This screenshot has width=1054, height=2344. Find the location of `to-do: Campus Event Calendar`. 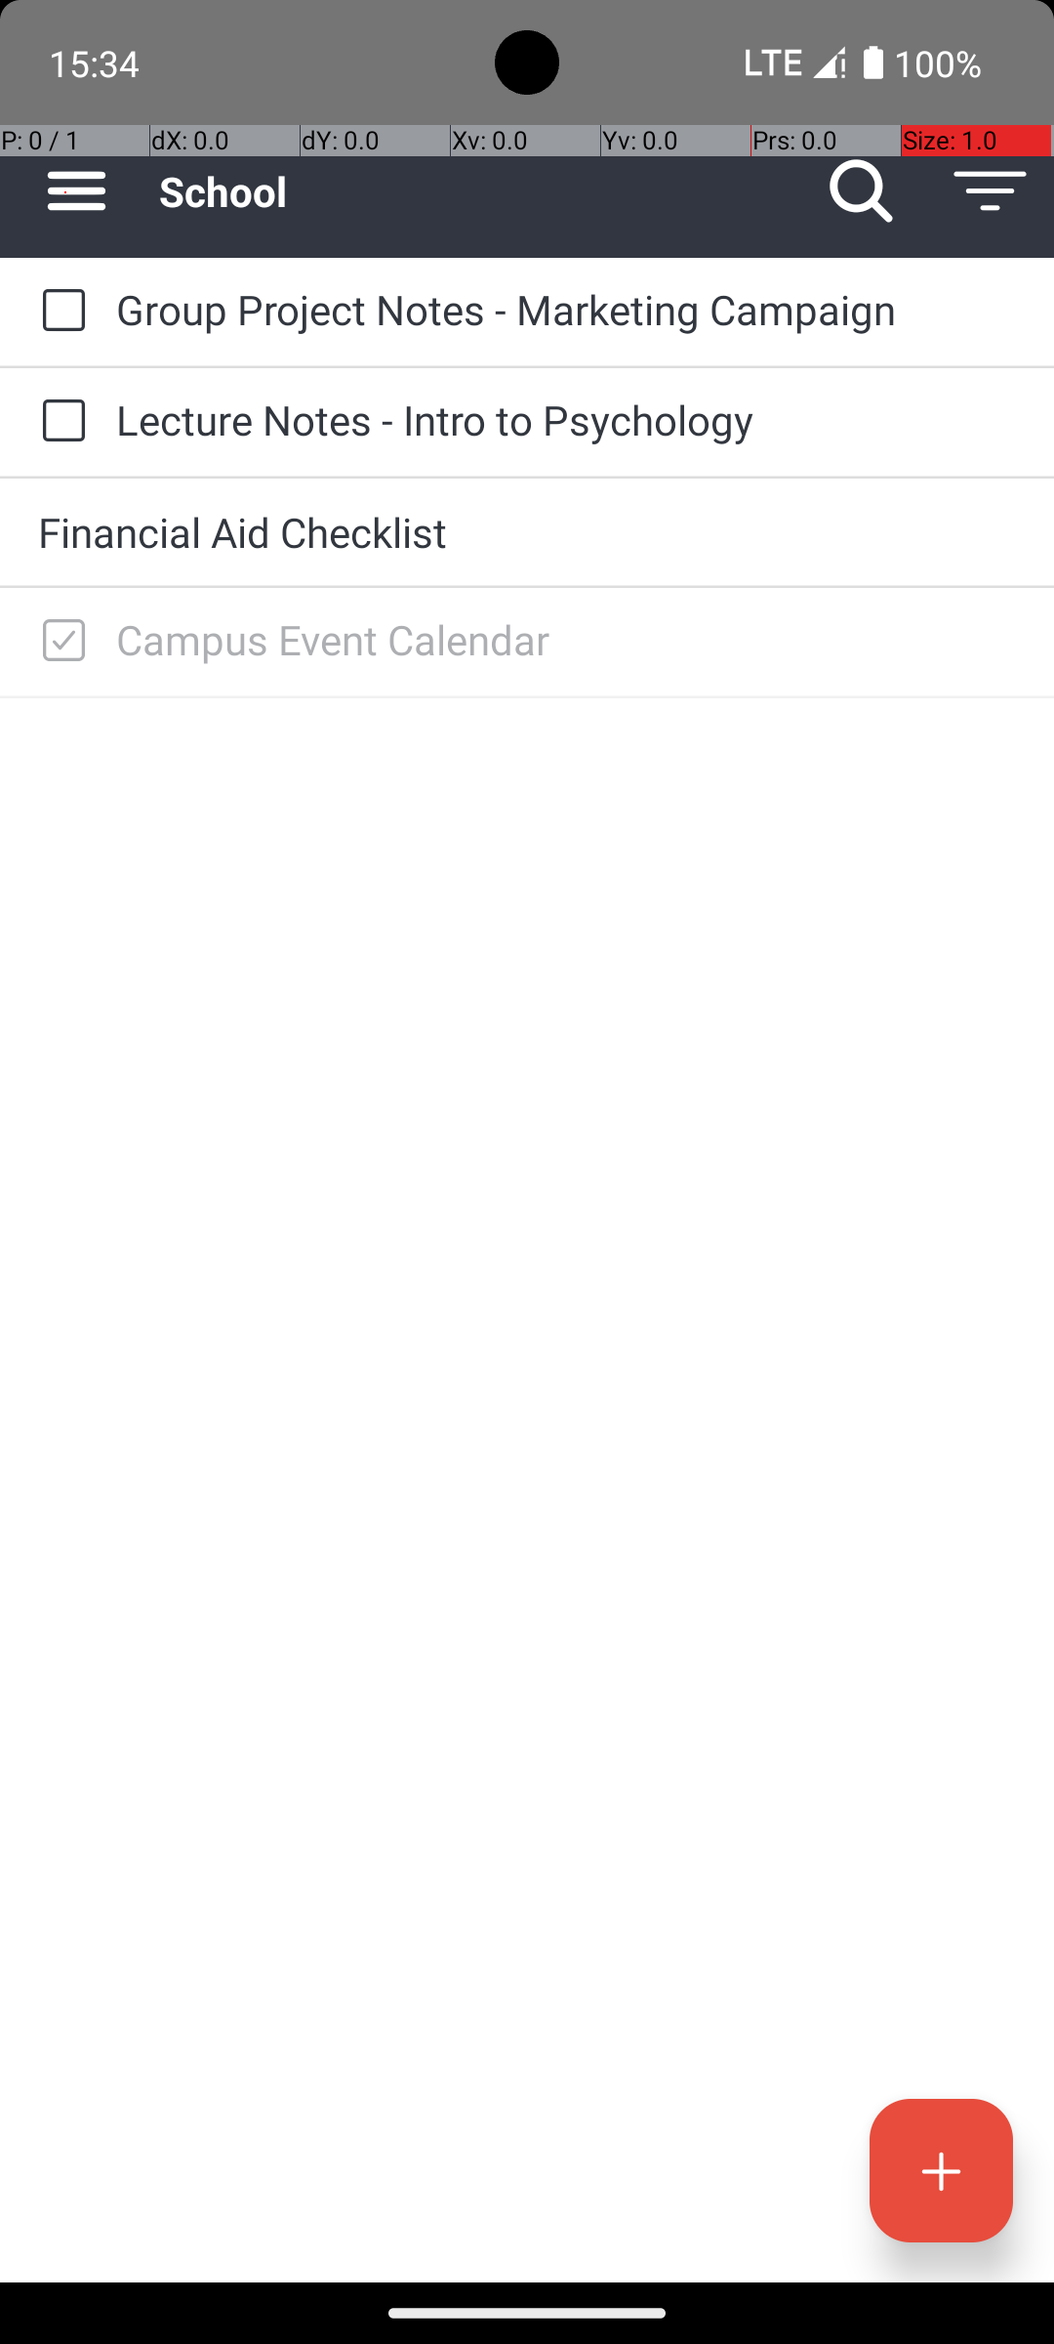

to-do: Campus Event Calendar is located at coordinates (59, 642).